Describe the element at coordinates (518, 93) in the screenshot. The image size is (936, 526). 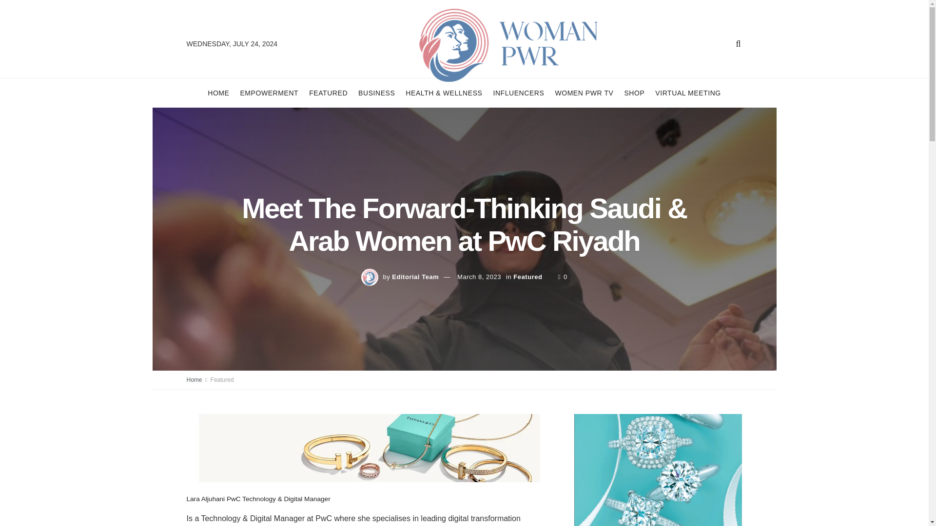
I see `INFLUENCERS` at that location.